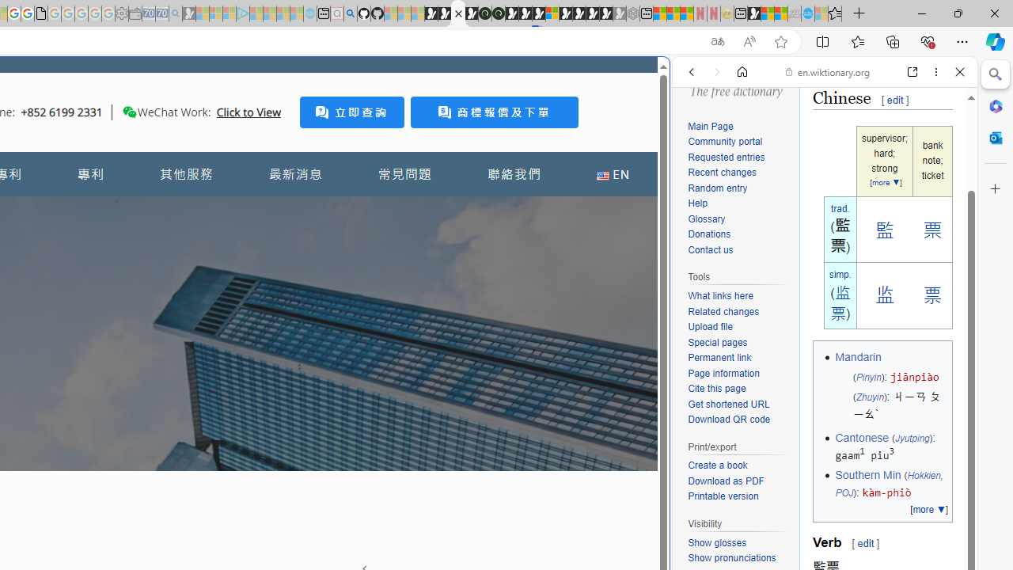  I want to click on Community portal, so click(739, 142).